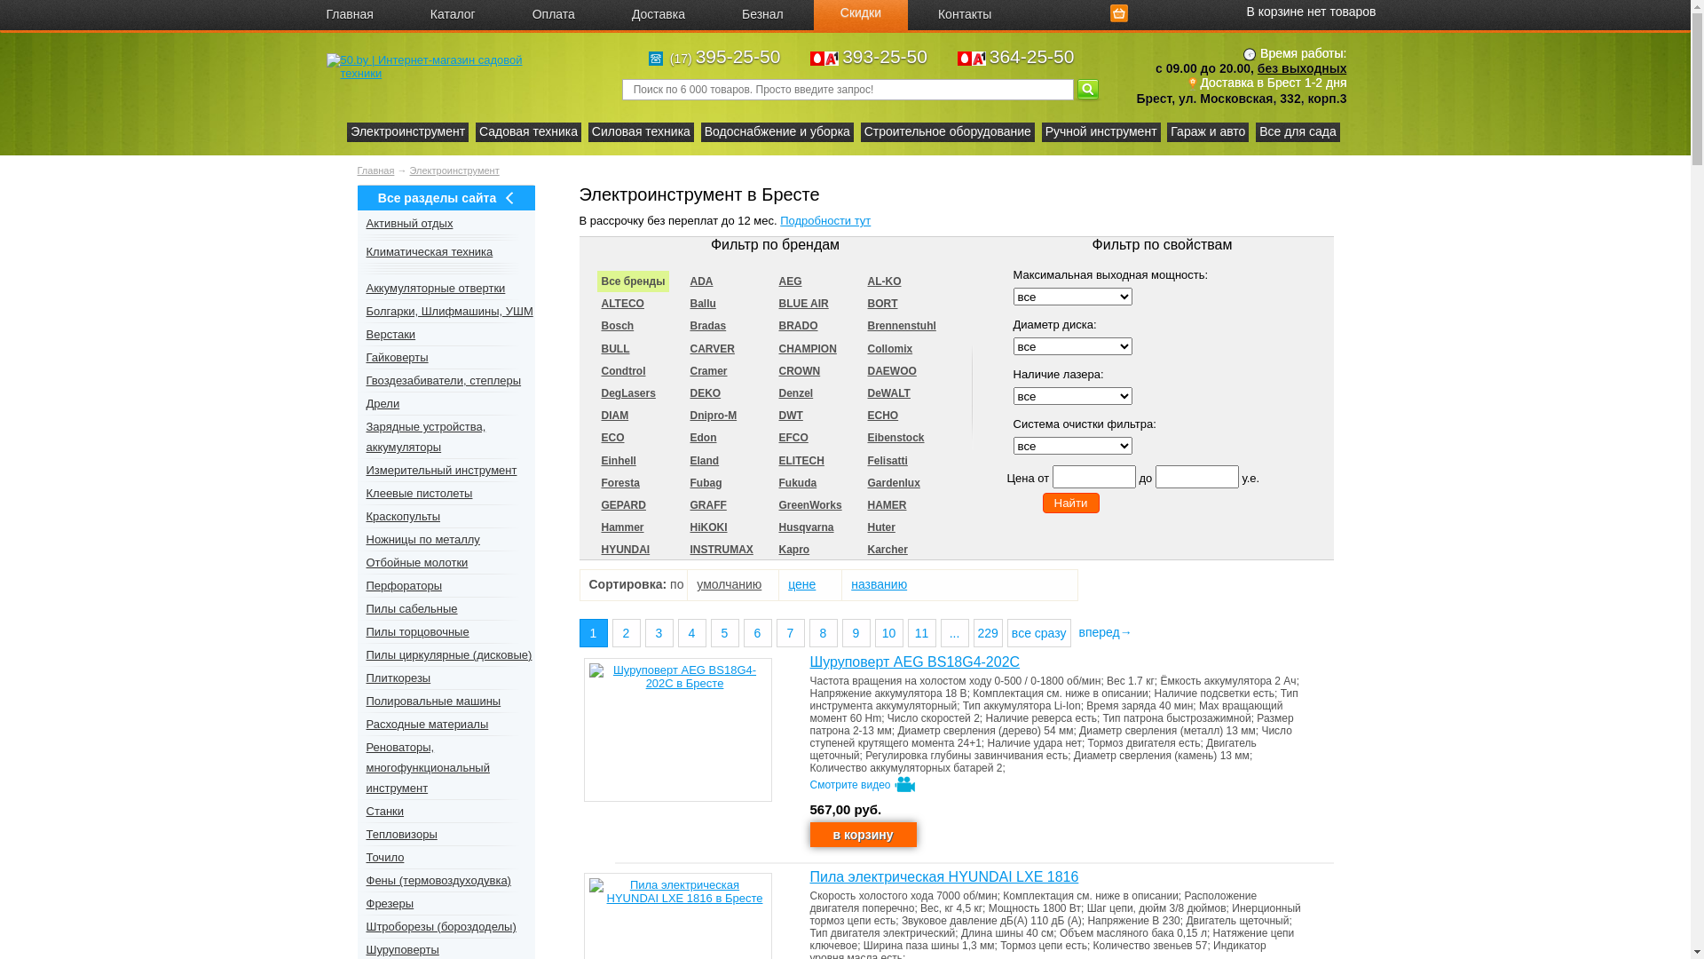  I want to click on INSTRUMAX, so click(721, 550).